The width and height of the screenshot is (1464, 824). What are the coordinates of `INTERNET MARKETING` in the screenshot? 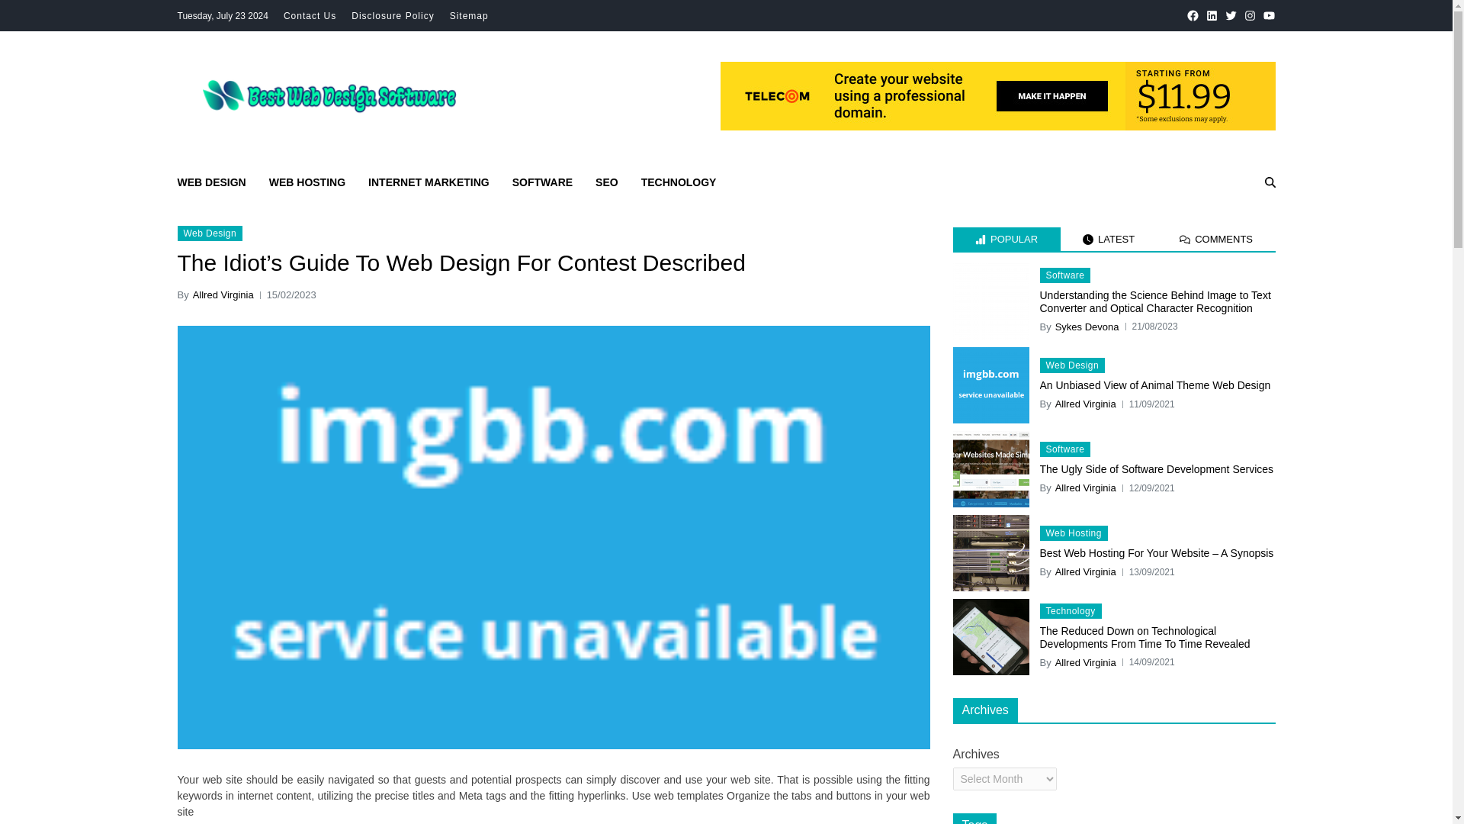 It's located at (429, 182).